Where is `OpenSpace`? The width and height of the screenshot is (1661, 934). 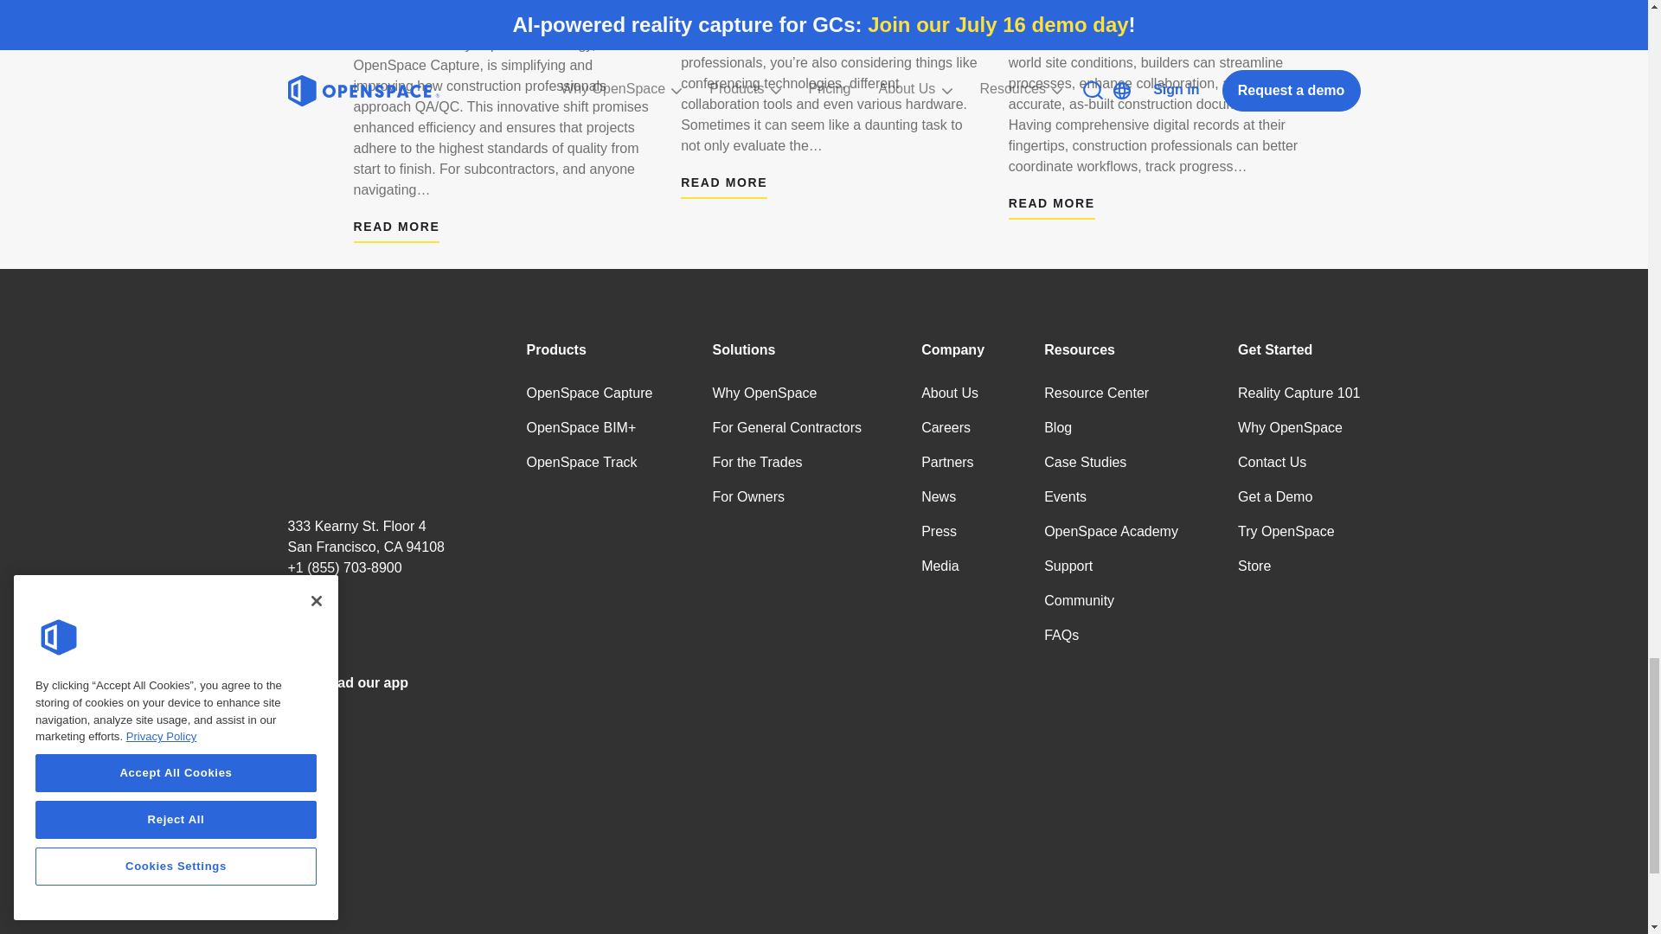
OpenSpace is located at coordinates (375, 413).